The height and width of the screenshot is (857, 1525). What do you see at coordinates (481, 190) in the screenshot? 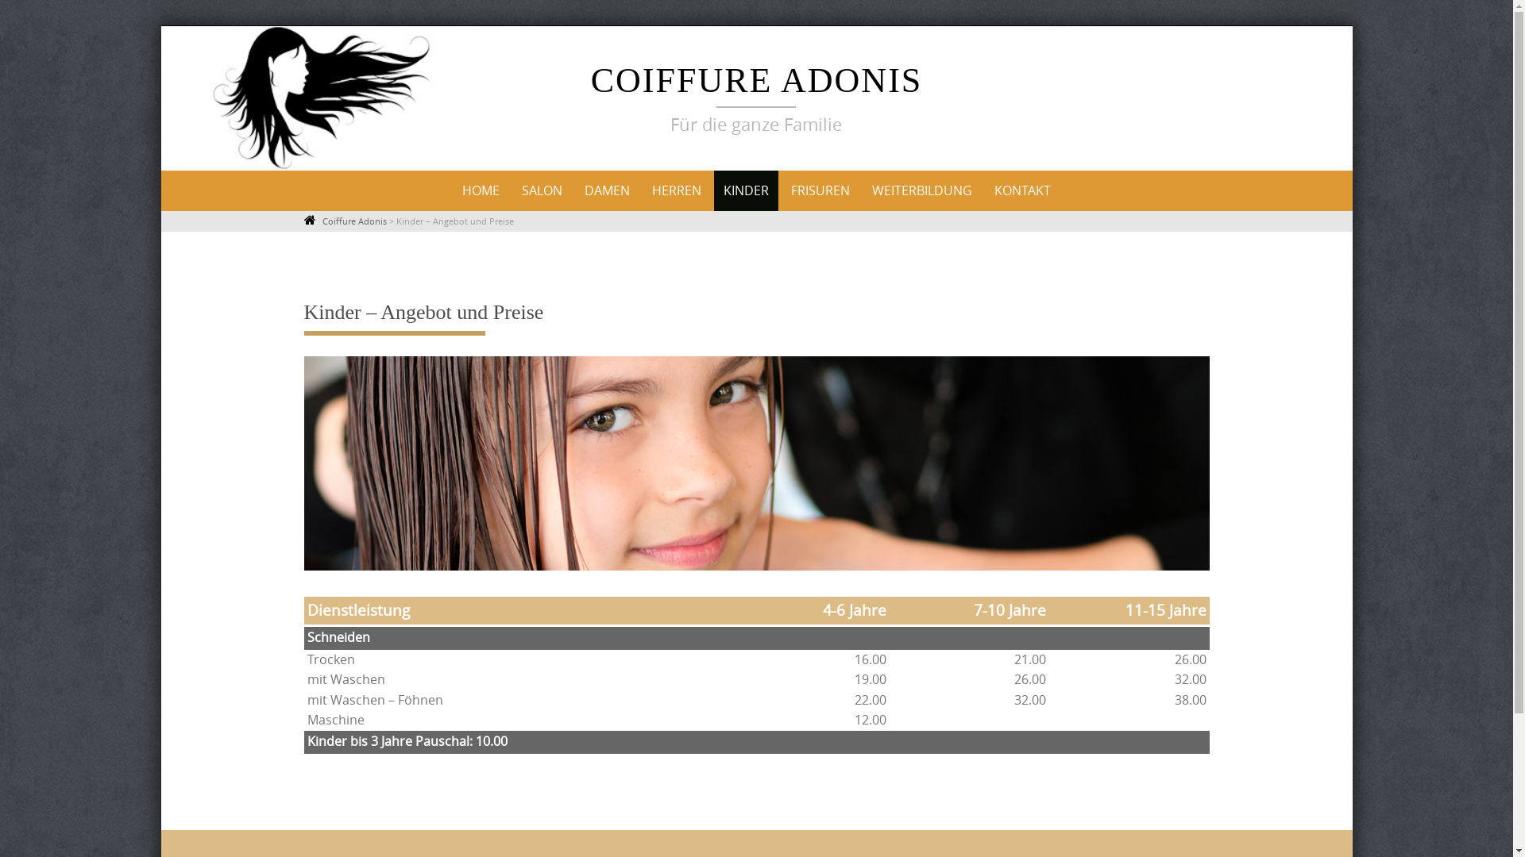
I see `HOME` at bounding box center [481, 190].